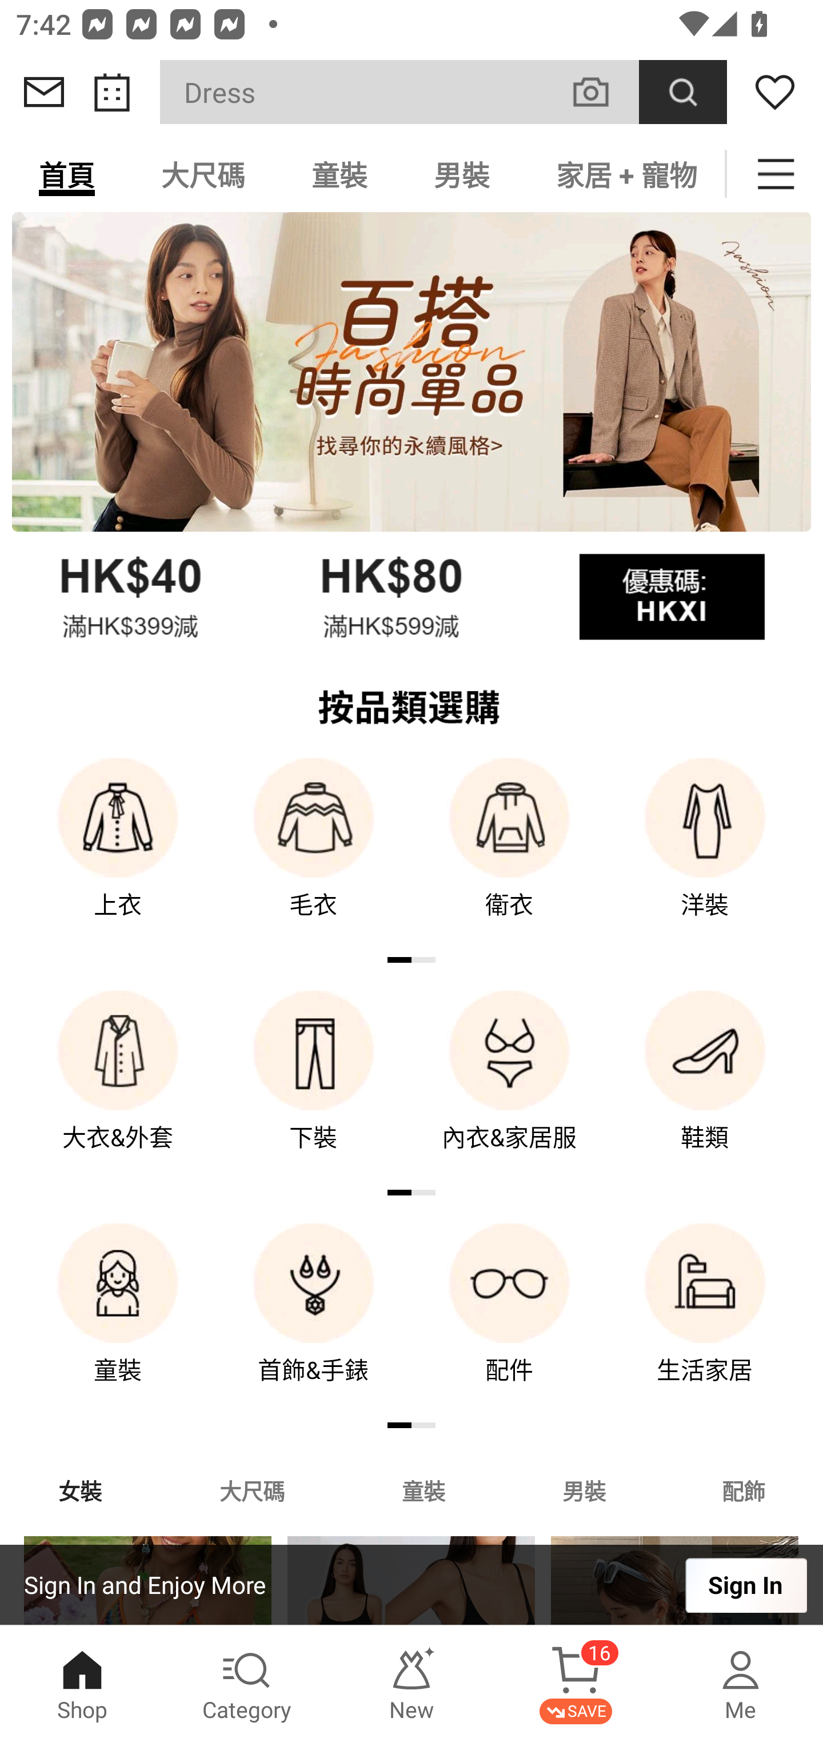  What do you see at coordinates (423, 1490) in the screenshot?
I see `童裝` at bounding box center [423, 1490].